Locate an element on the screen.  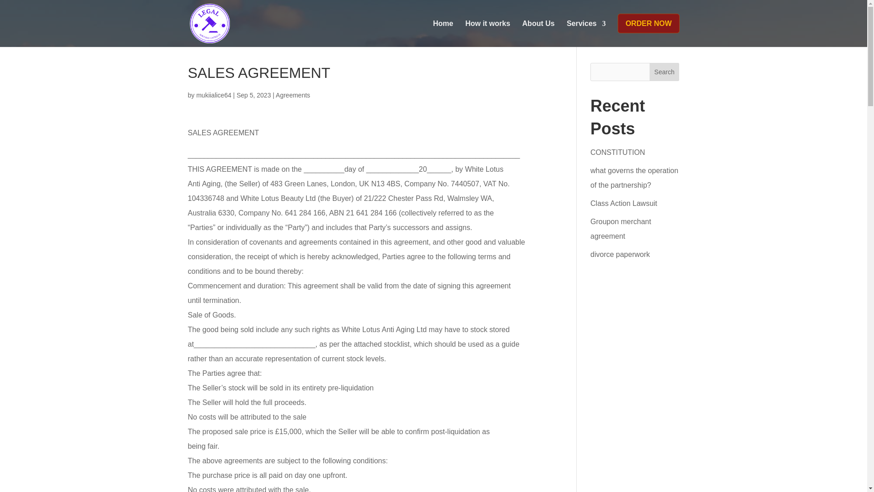
Groupon merchant agreement is located at coordinates (621, 229).